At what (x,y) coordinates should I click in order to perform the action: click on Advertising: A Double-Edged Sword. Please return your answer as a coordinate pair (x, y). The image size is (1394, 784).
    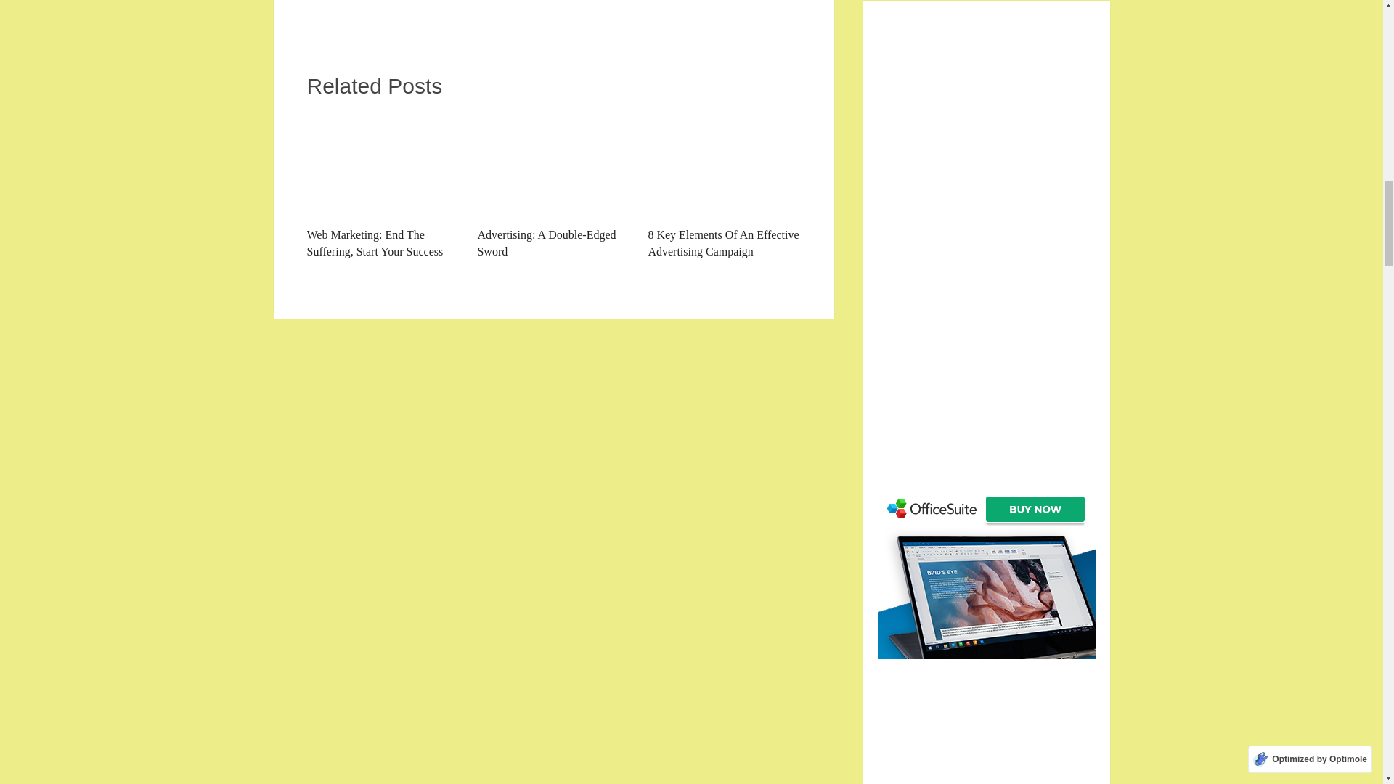
    Looking at the image, I should click on (553, 165).